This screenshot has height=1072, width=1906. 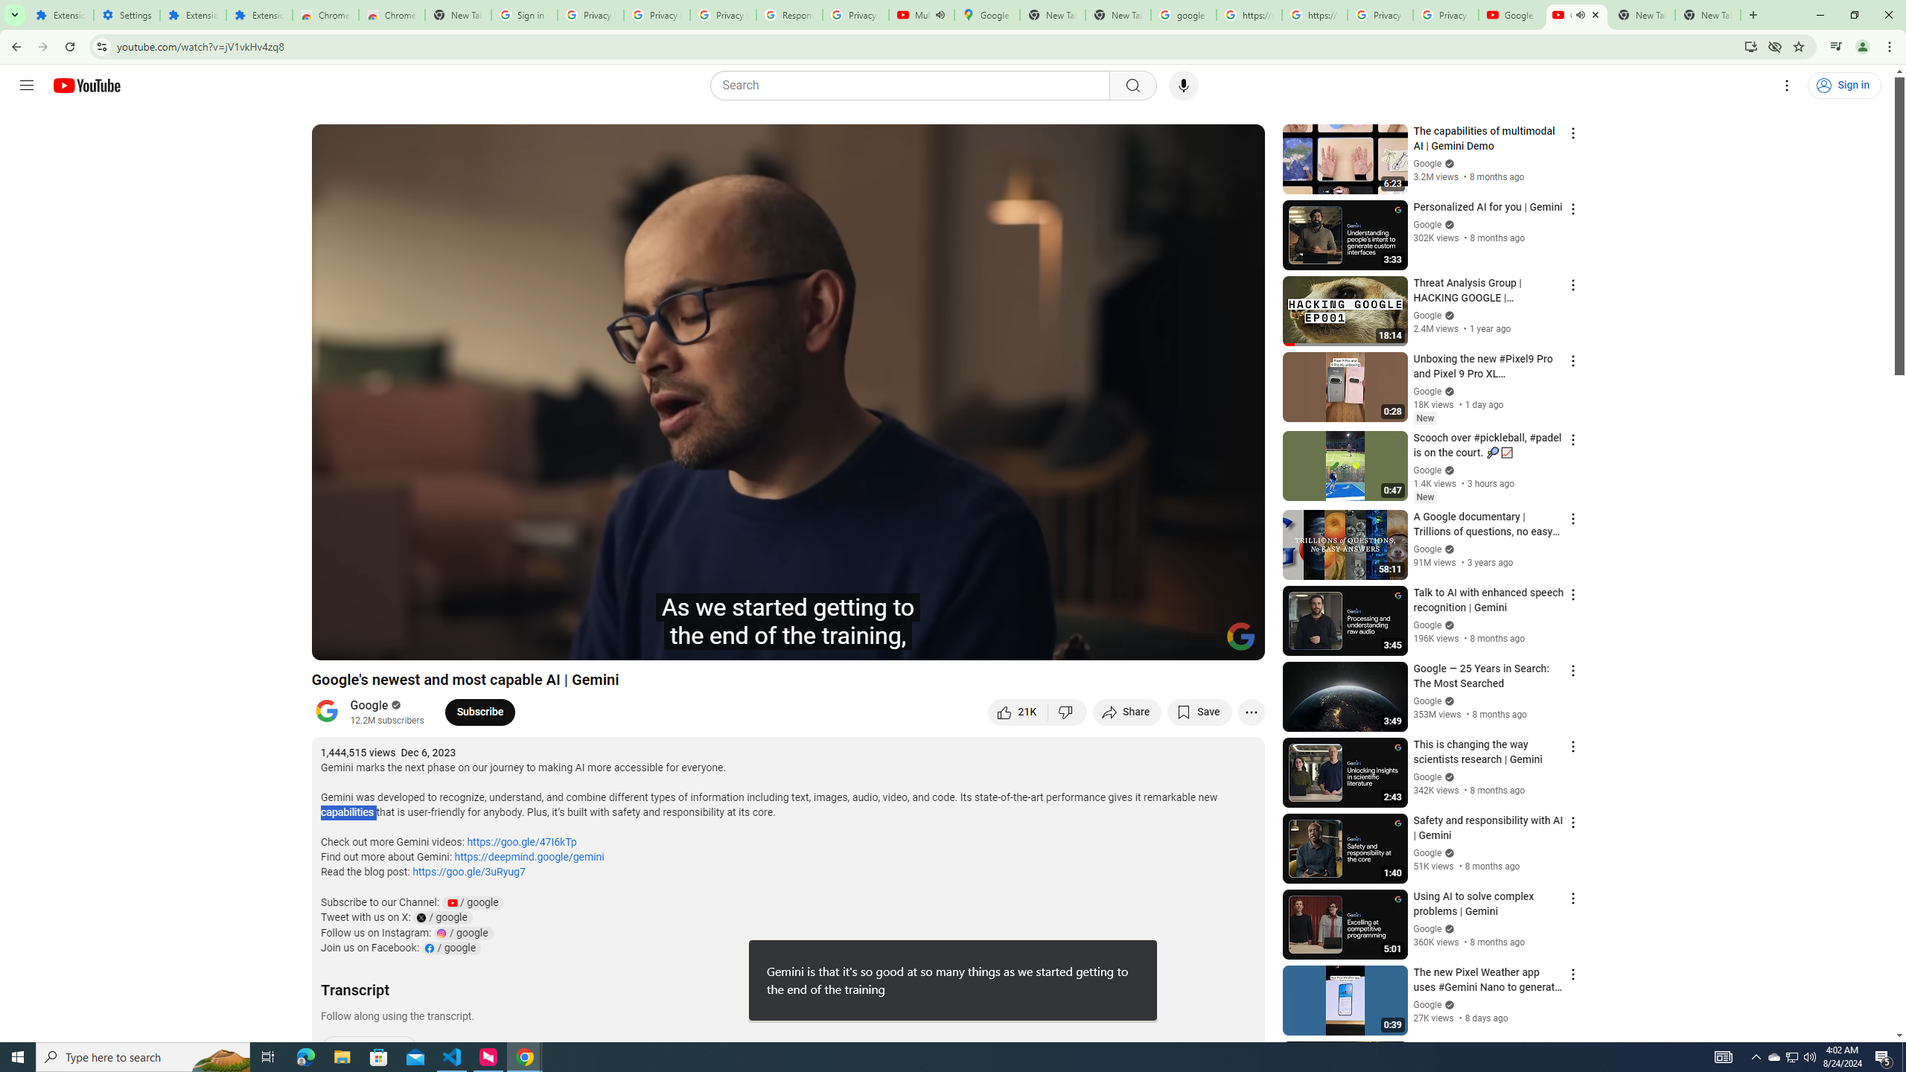 What do you see at coordinates (1240, 636) in the screenshot?
I see `Channel watermark` at bounding box center [1240, 636].